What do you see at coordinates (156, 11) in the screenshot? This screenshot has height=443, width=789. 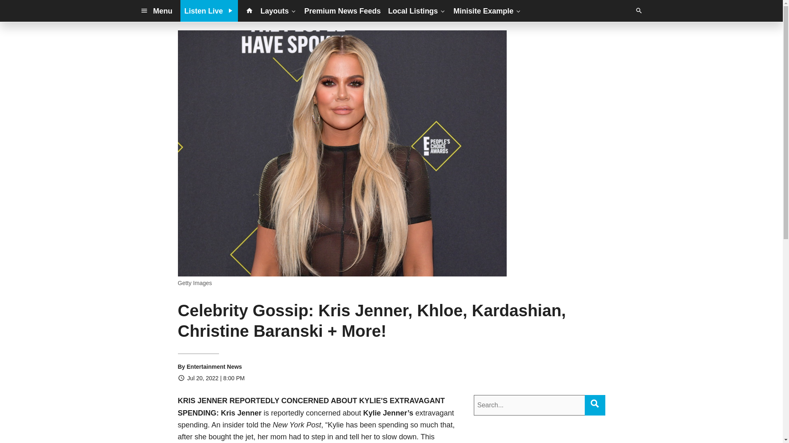 I see `Menu` at bounding box center [156, 11].